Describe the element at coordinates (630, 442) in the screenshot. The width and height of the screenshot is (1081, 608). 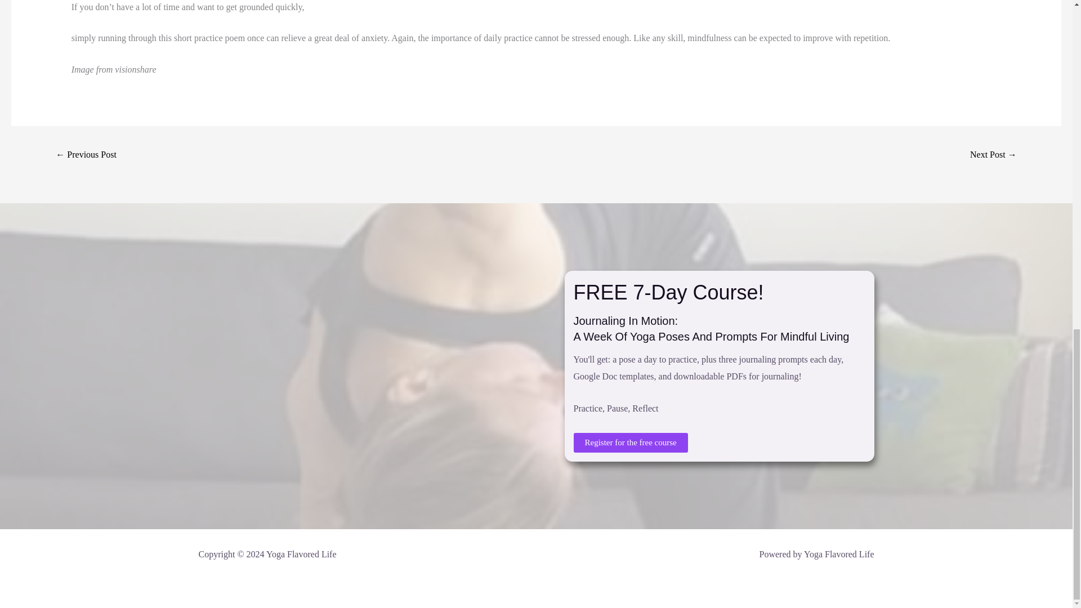
I see `Register for the free course` at that location.